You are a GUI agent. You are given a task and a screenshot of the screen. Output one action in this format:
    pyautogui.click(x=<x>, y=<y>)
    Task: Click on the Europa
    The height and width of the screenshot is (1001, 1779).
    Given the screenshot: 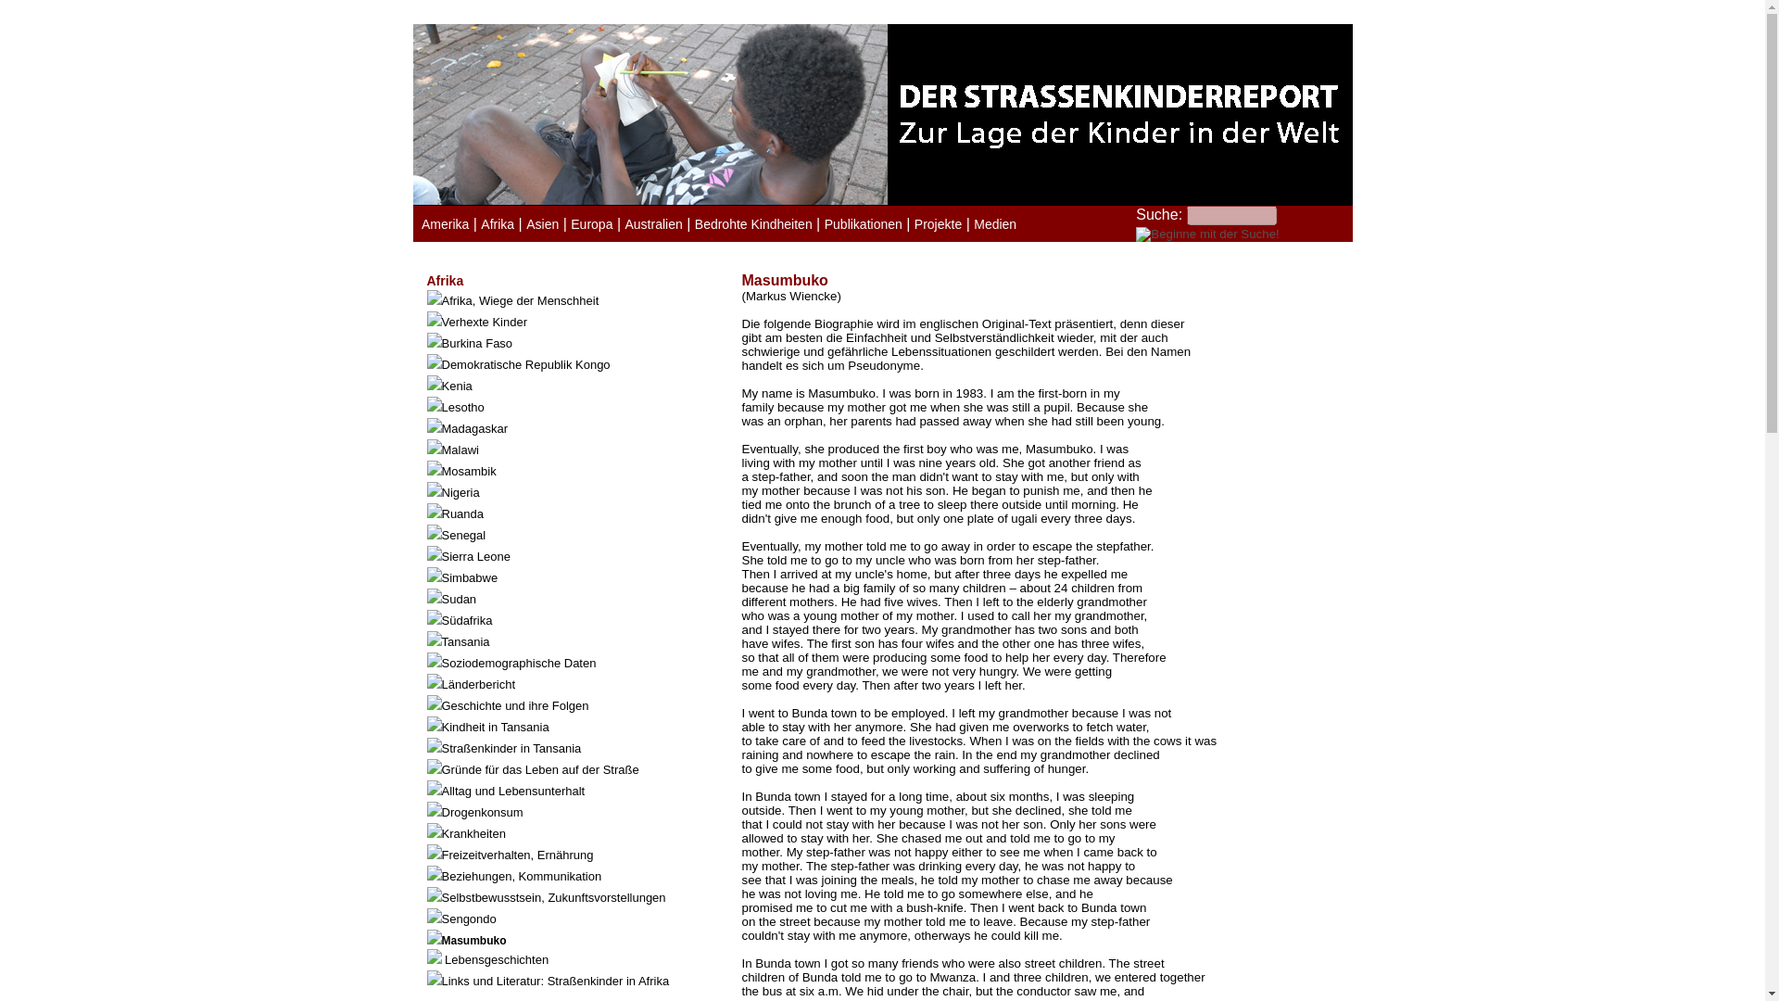 What is the action you would take?
    pyautogui.click(x=591, y=224)
    